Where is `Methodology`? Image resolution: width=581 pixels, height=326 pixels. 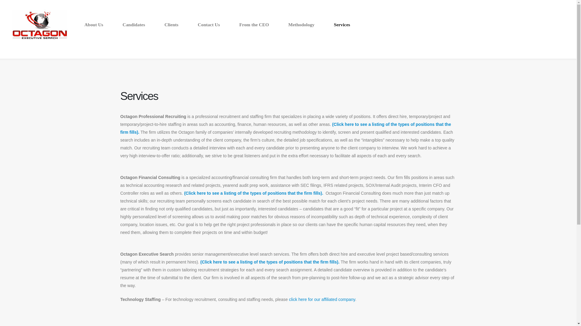
Methodology is located at coordinates (301, 24).